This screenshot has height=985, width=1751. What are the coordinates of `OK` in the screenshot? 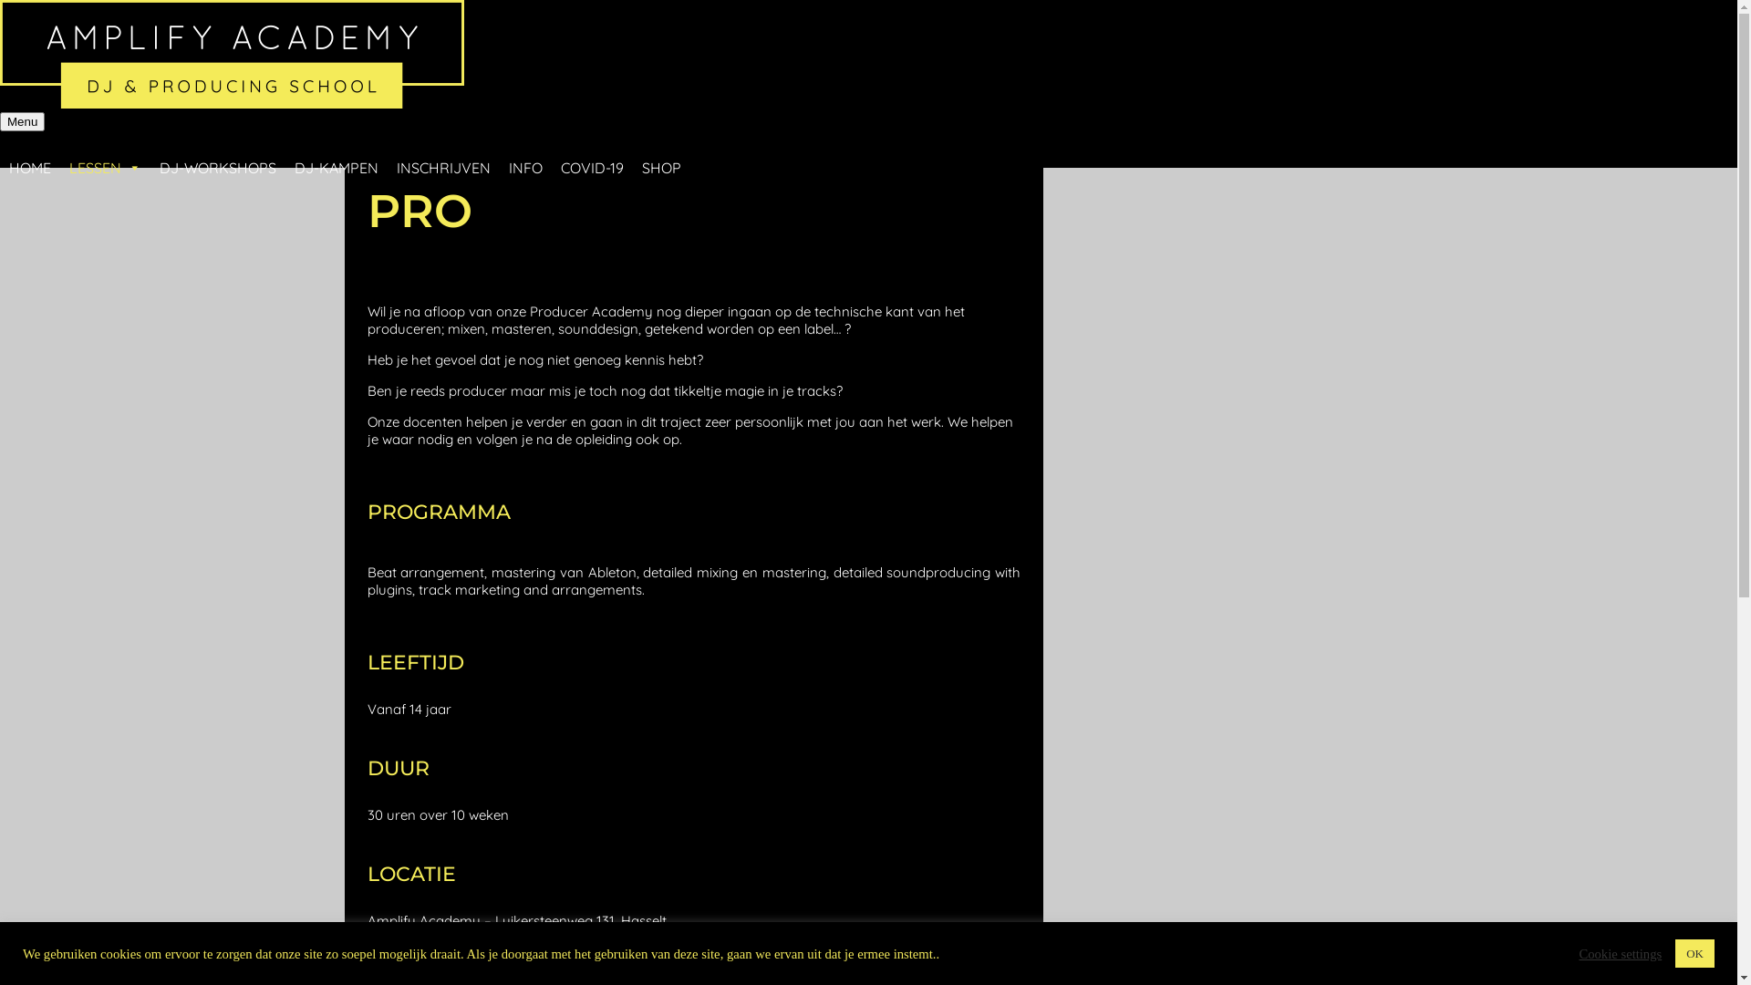 It's located at (1694, 954).